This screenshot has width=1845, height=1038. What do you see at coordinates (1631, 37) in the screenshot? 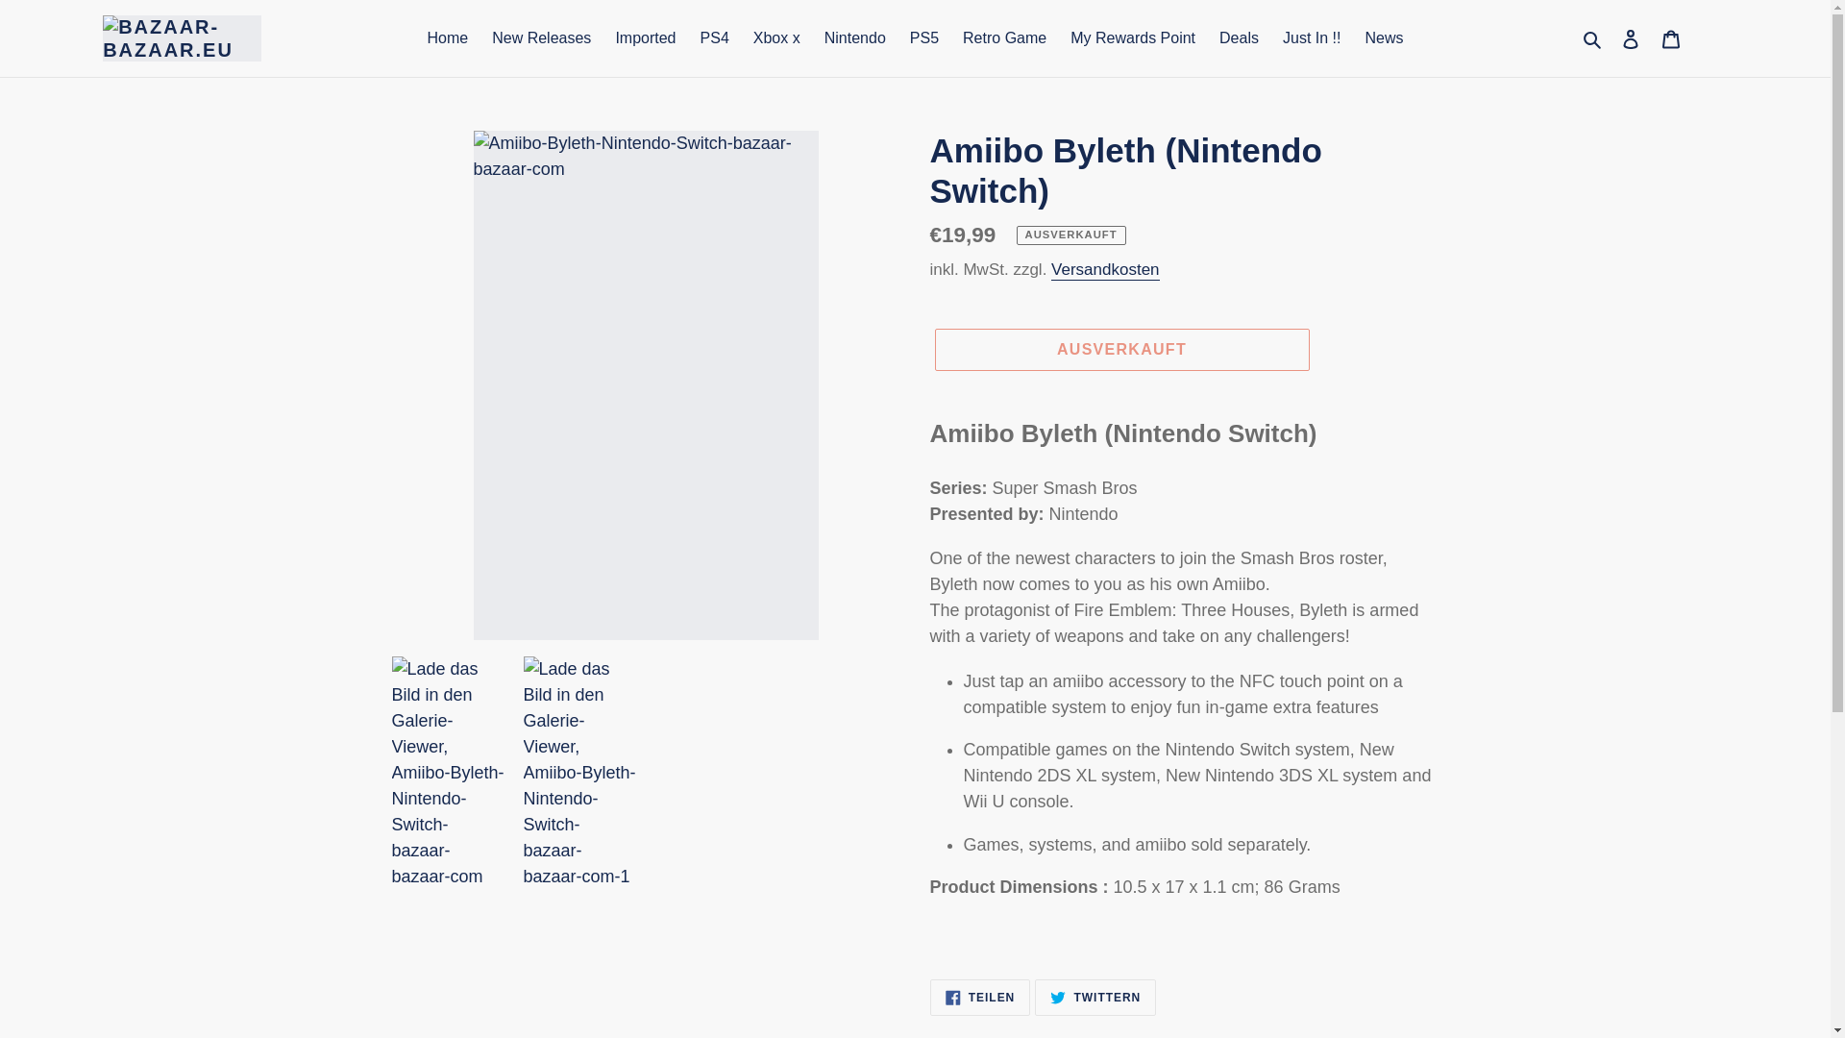
I see `Einloggen` at bounding box center [1631, 37].